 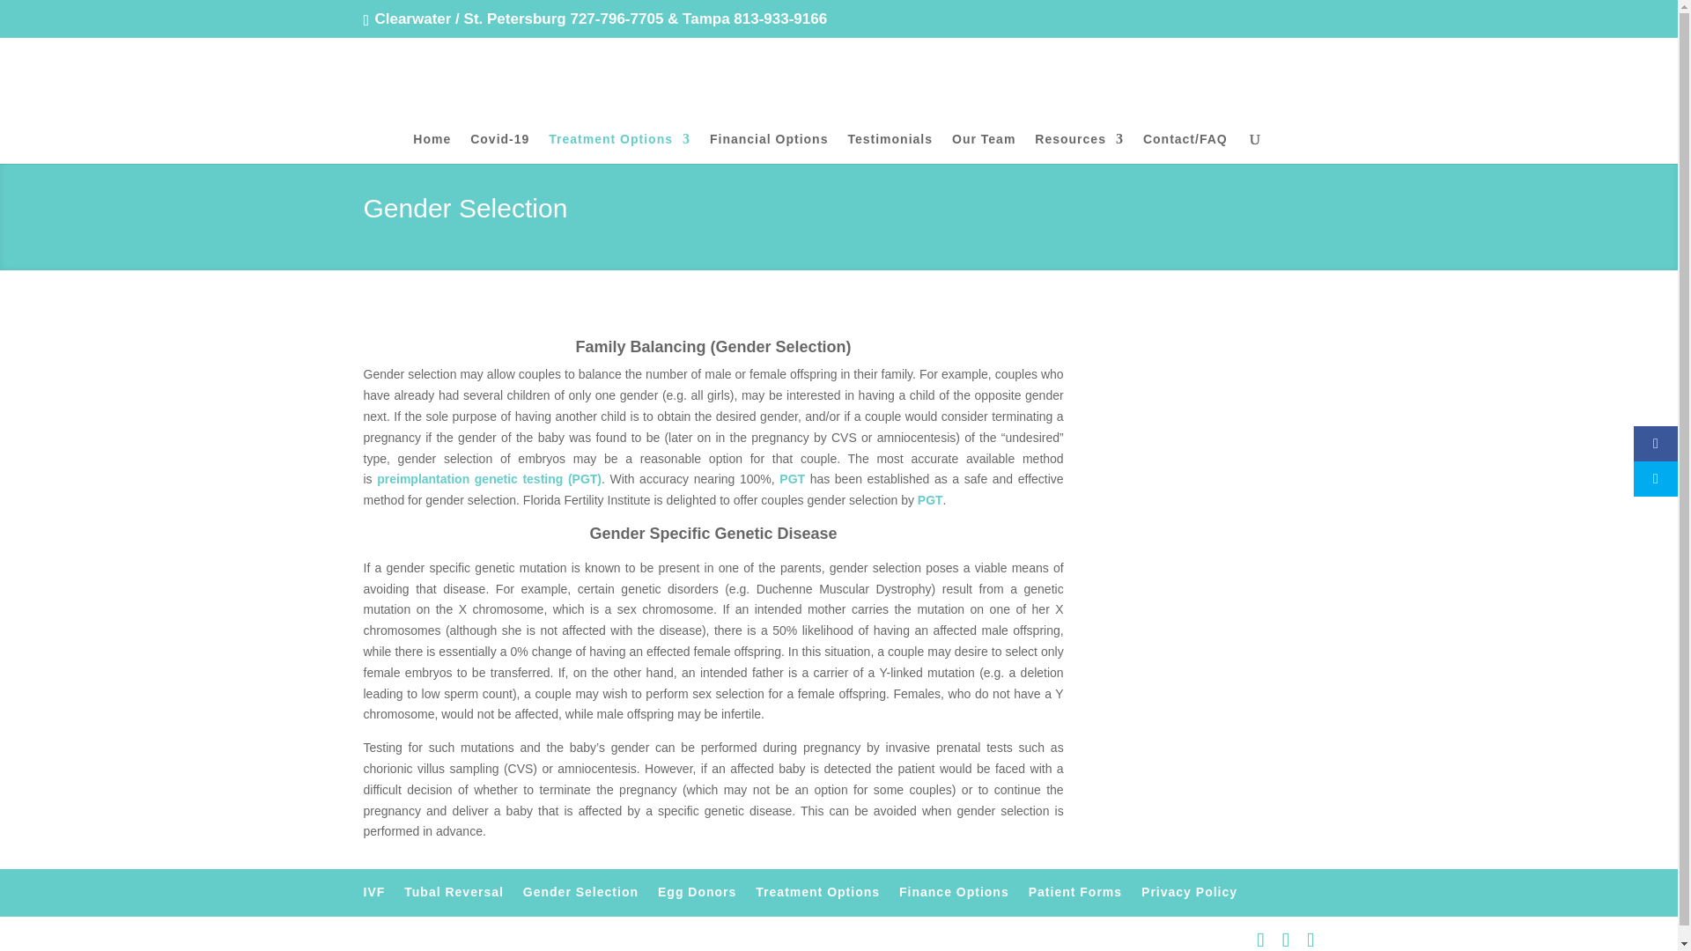 What do you see at coordinates (498, 148) in the screenshot?
I see `Covid-19` at bounding box center [498, 148].